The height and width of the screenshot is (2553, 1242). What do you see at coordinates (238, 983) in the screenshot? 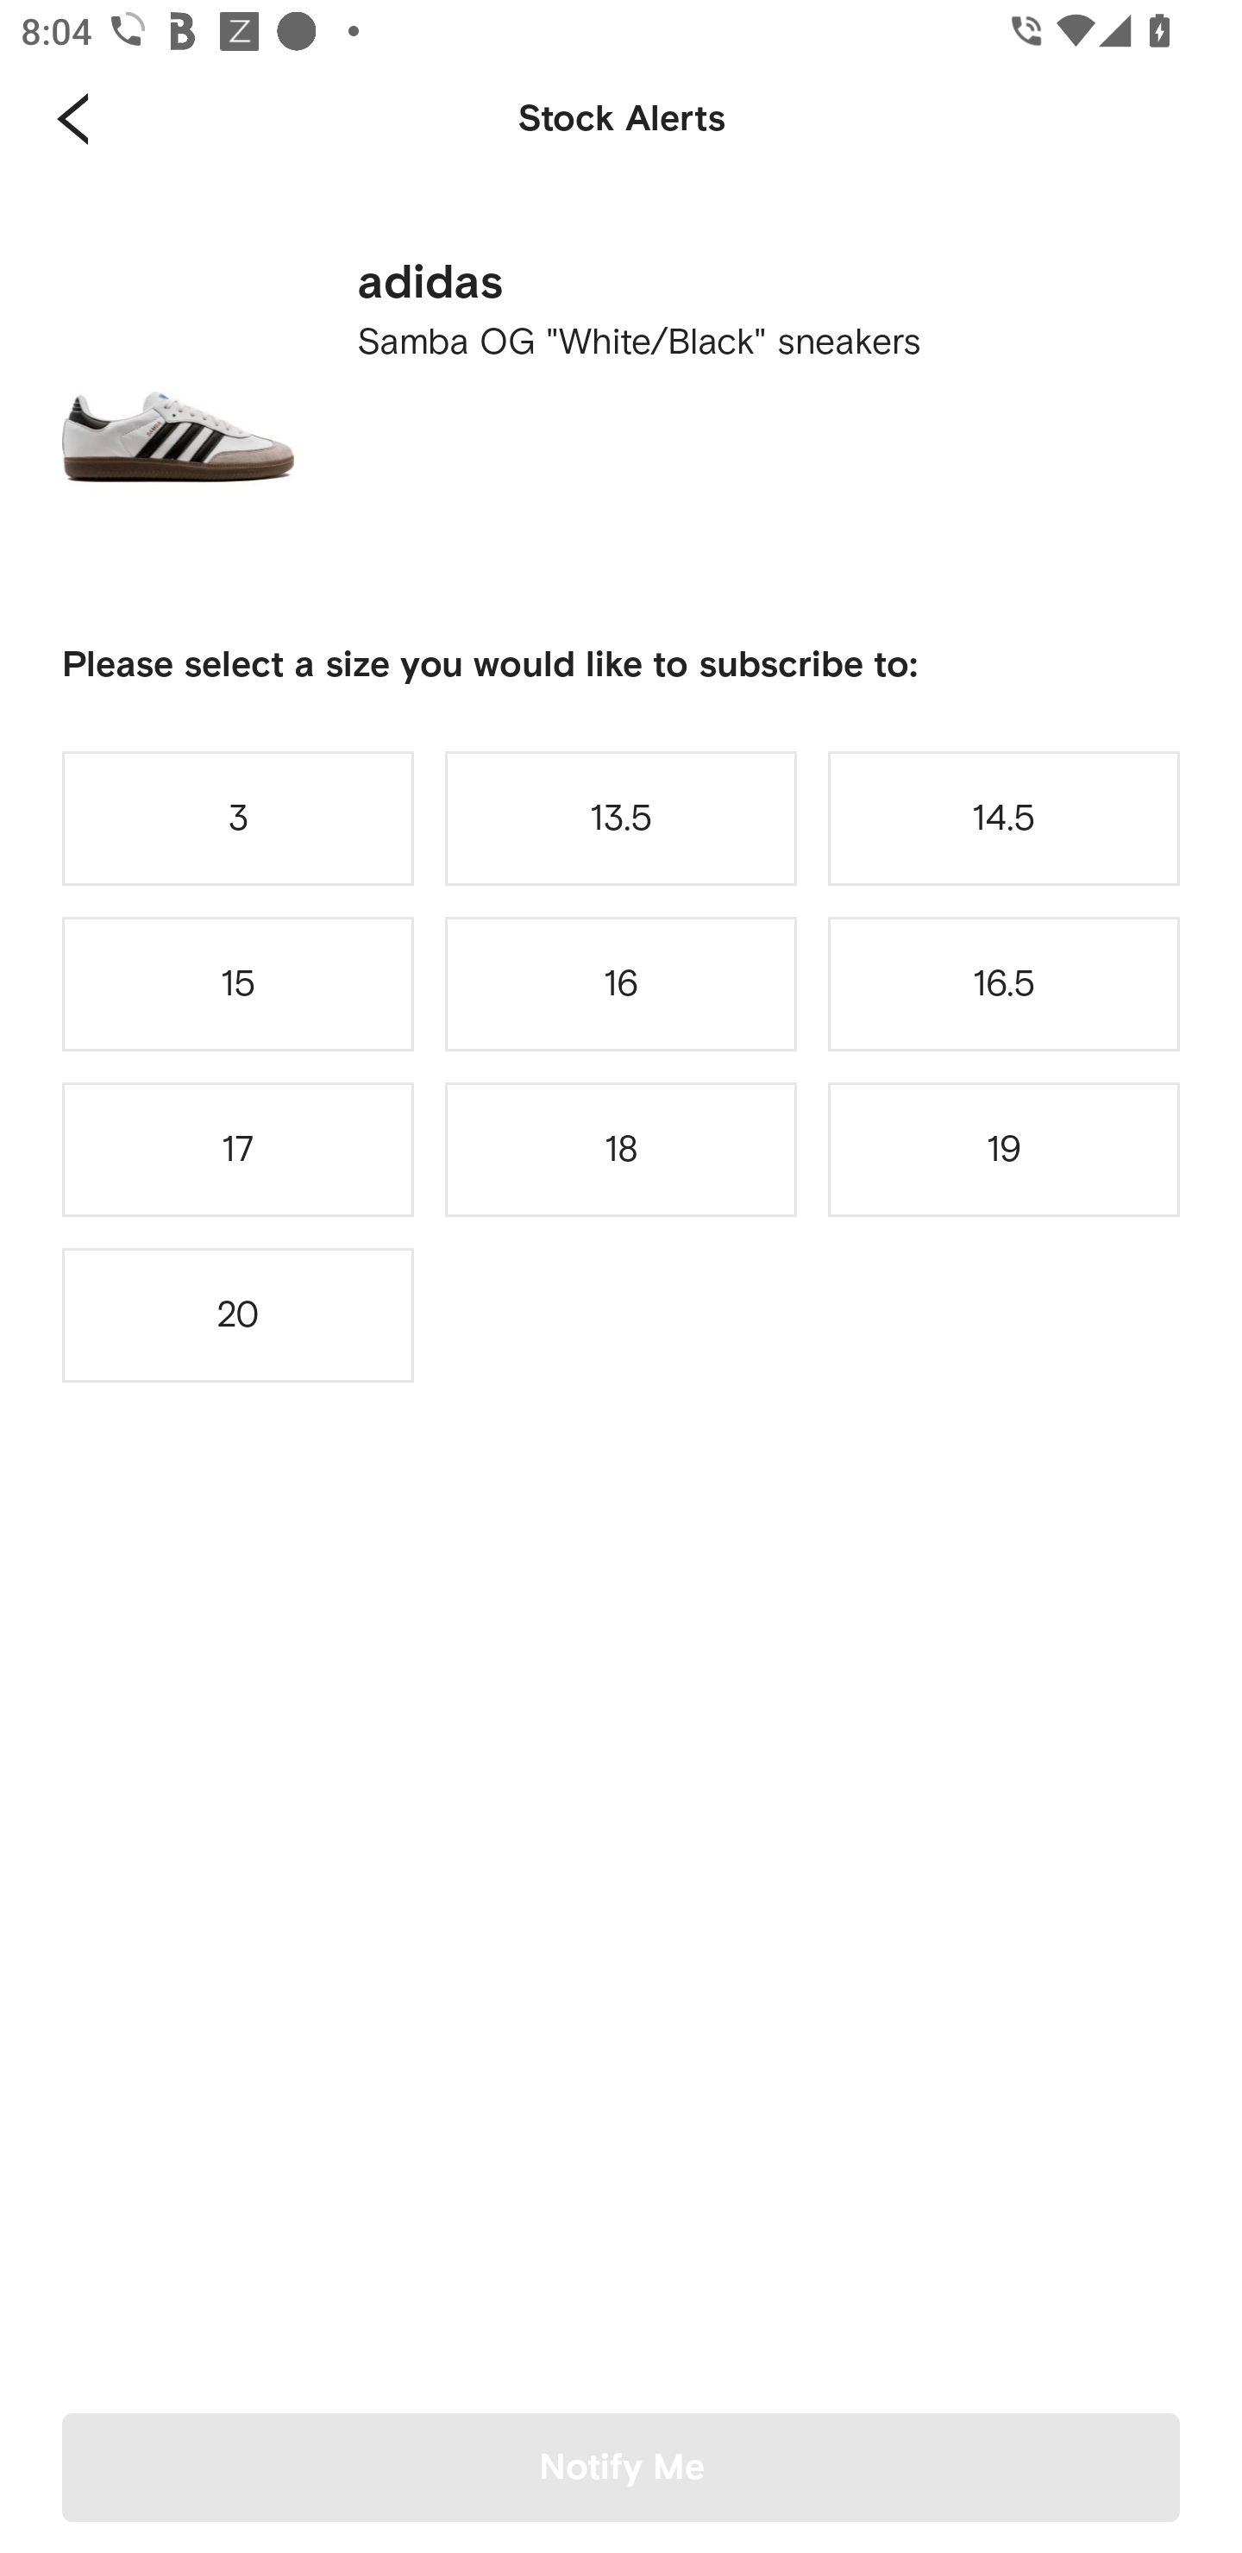
I see `15` at bounding box center [238, 983].